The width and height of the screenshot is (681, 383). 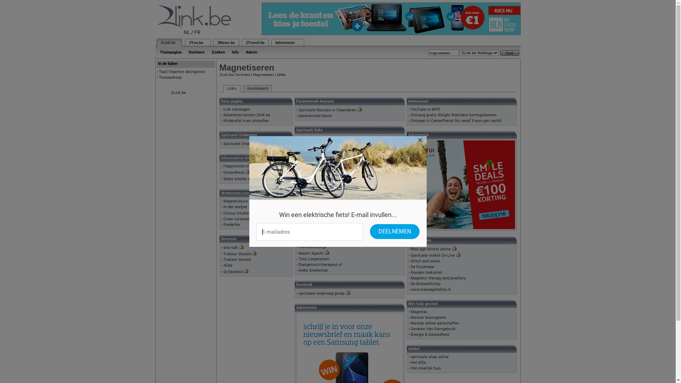 What do you see at coordinates (233, 272) in the screenshot?
I see `Dj Eastbird` at bounding box center [233, 272].